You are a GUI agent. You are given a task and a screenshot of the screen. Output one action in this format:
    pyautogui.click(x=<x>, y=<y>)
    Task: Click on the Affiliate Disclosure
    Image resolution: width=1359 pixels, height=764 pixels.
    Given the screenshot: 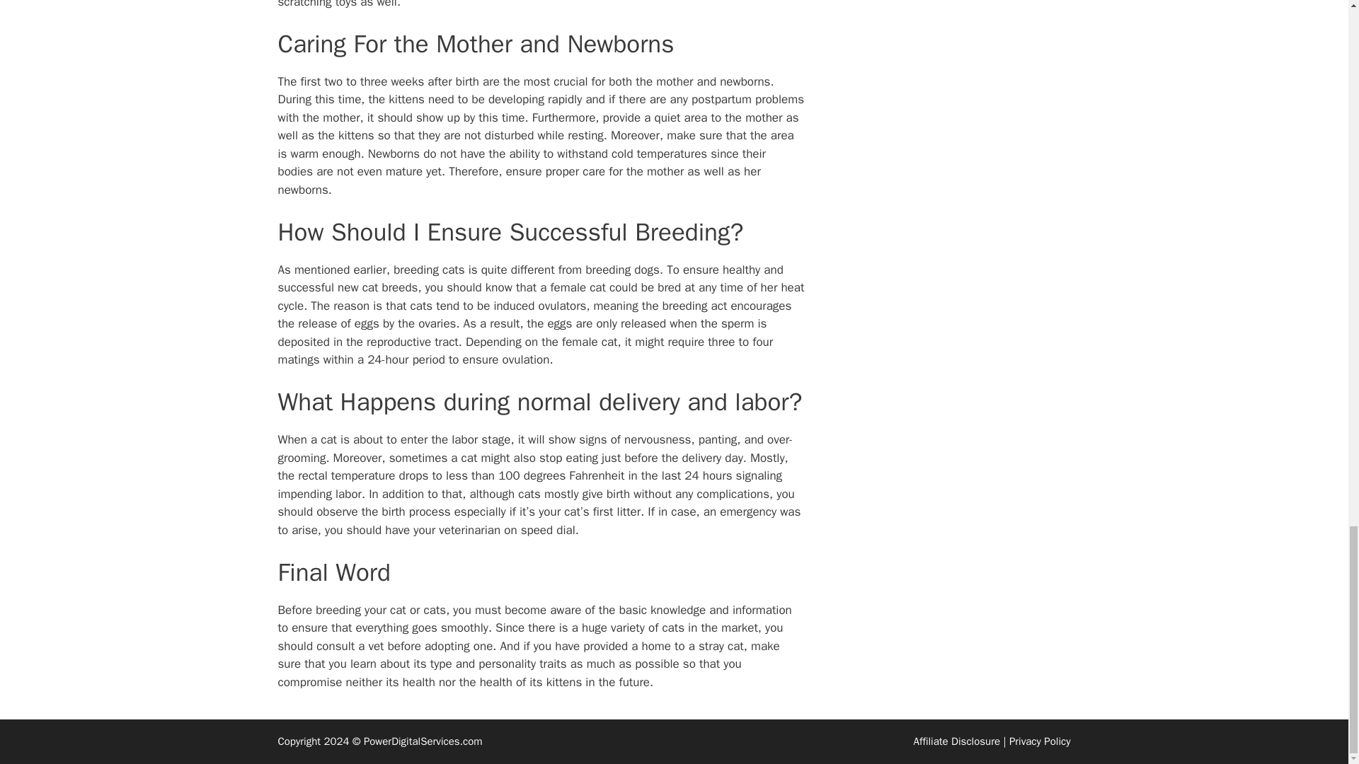 What is the action you would take?
    pyautogui.click(x=957, y=741)
    